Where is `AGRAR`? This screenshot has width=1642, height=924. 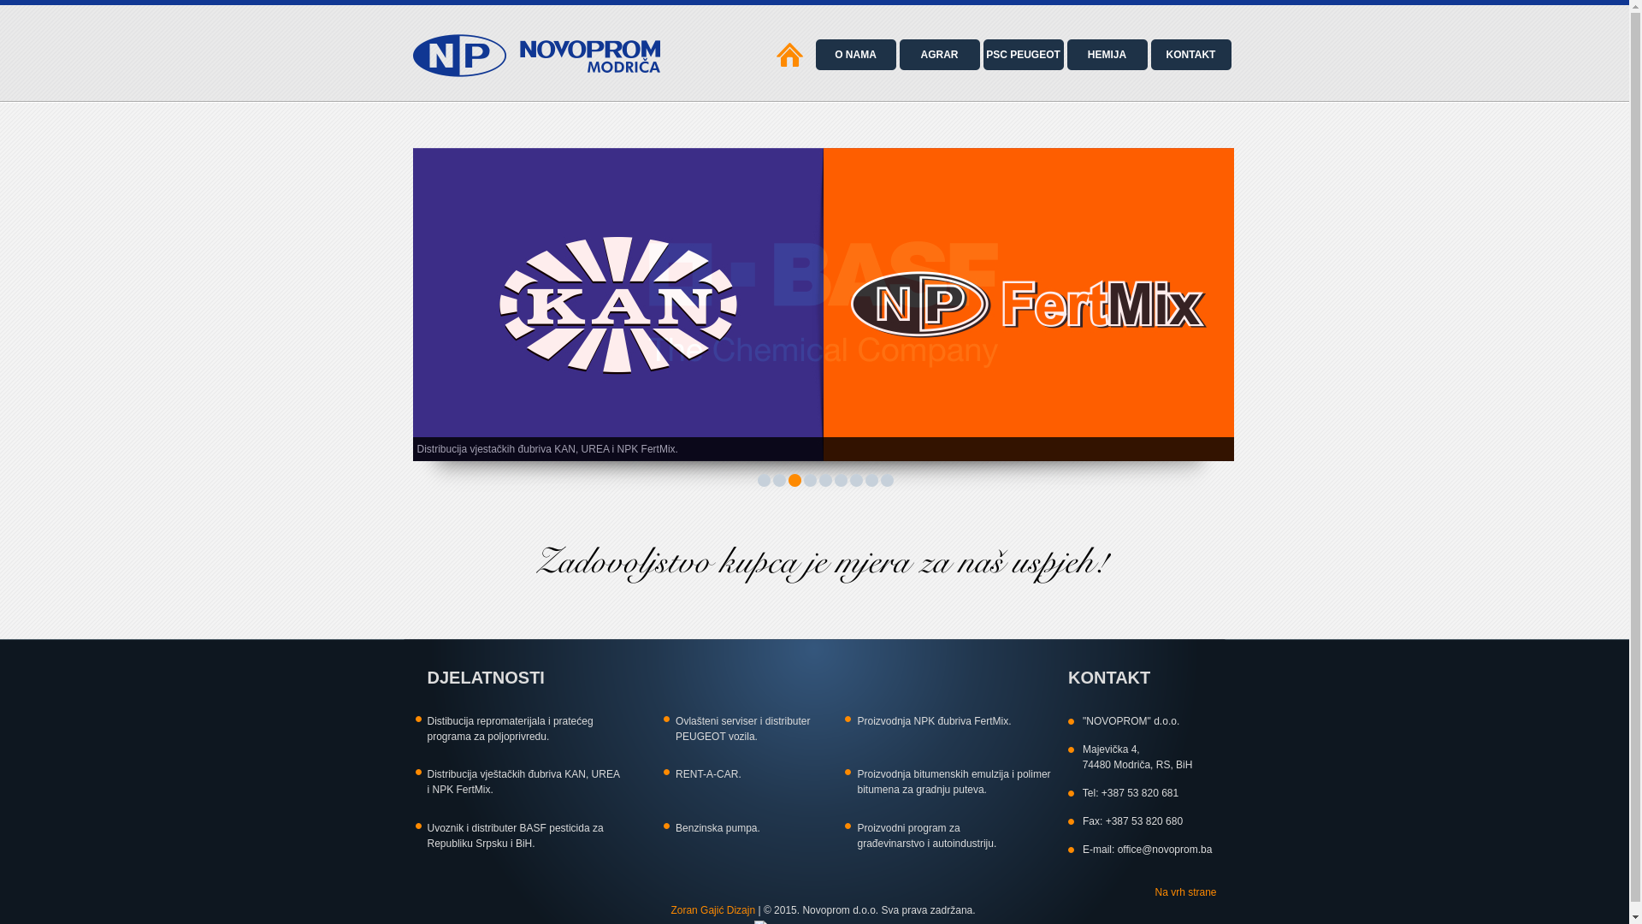 AGRAR is located at coordinates (939, 55).